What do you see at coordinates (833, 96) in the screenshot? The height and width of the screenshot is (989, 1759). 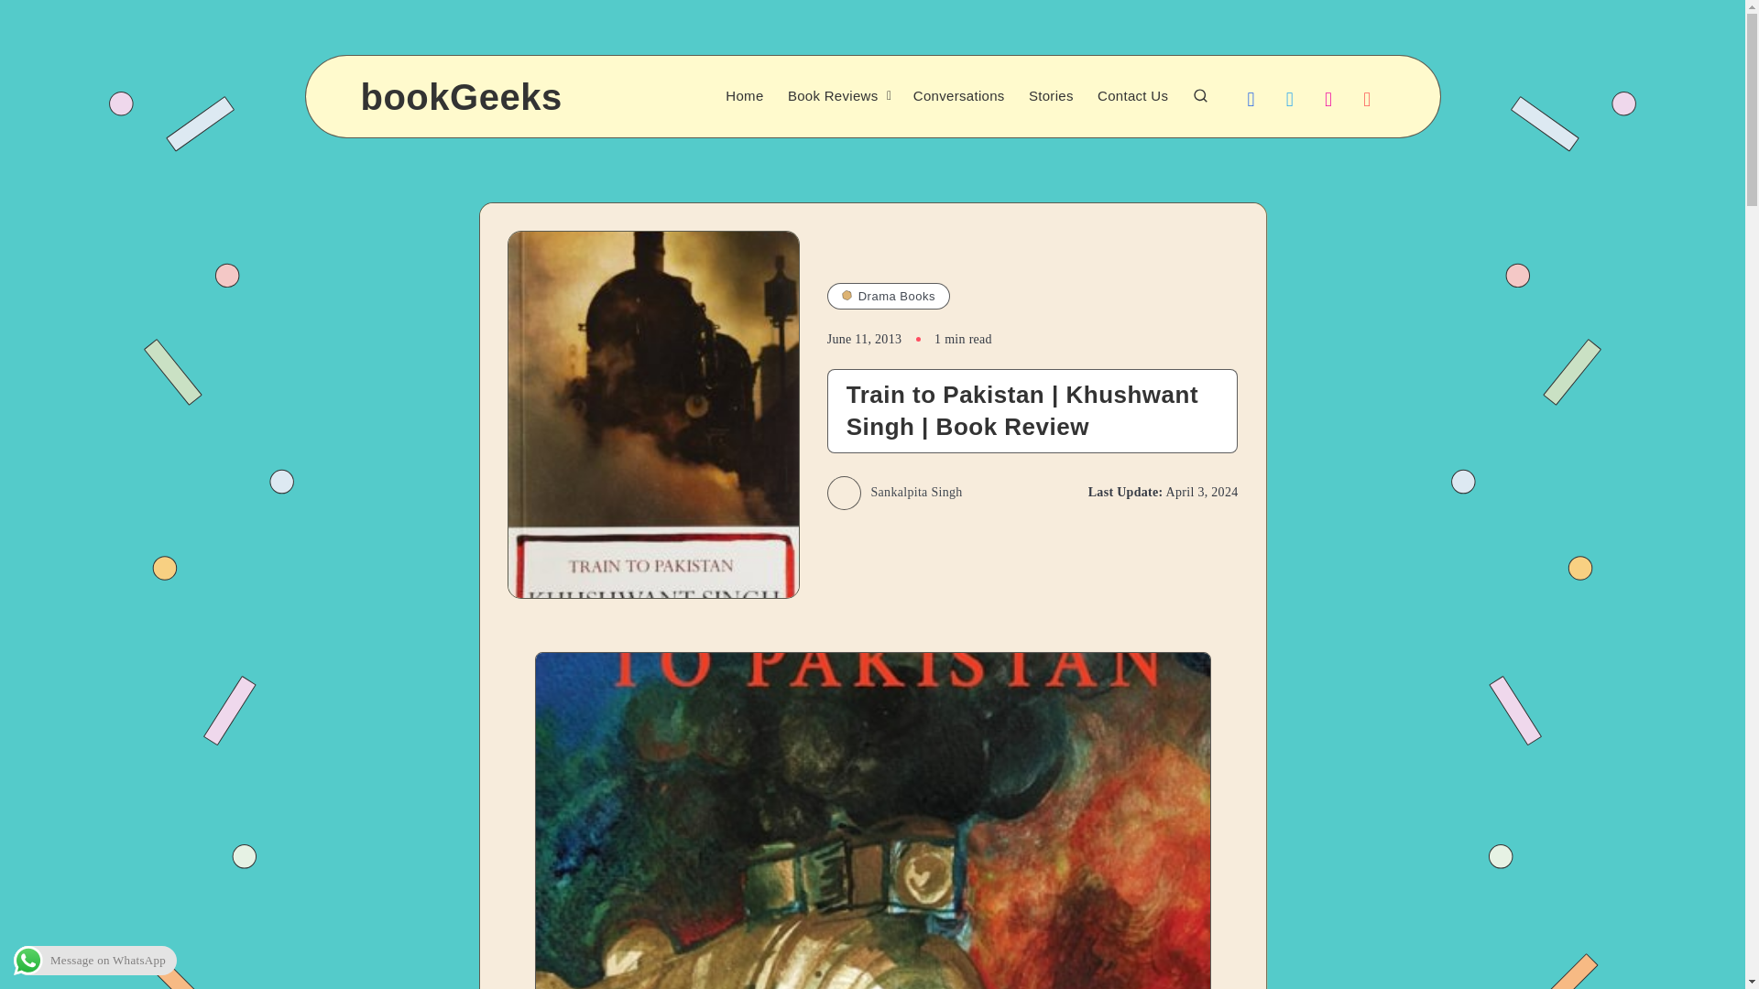 I see `Book Reviews` at bounding box center [833, 96].